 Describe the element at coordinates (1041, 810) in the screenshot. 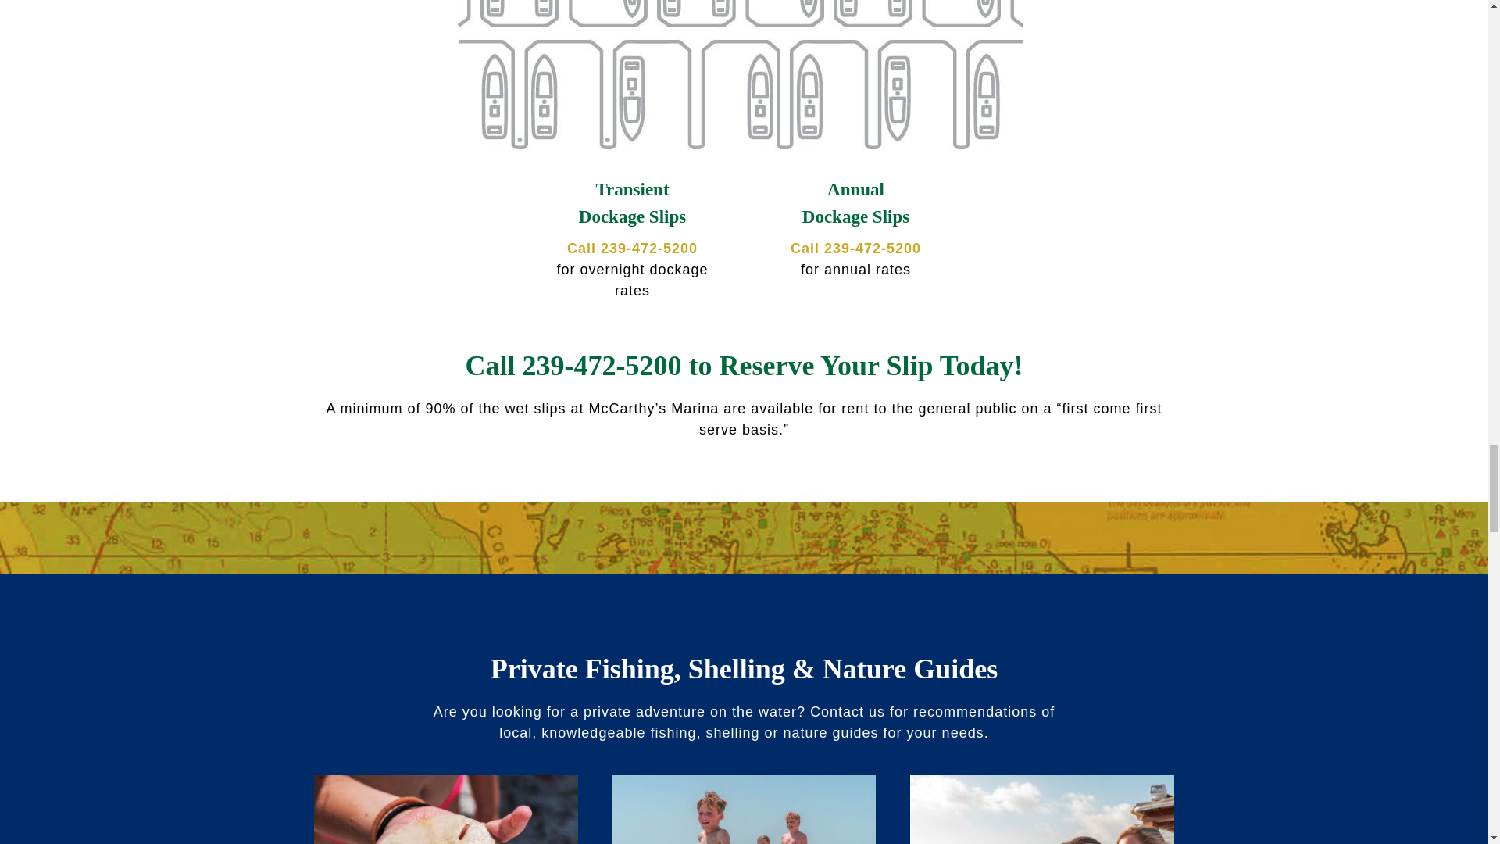

I see `tw-women-on-boat-pointing` at that location.